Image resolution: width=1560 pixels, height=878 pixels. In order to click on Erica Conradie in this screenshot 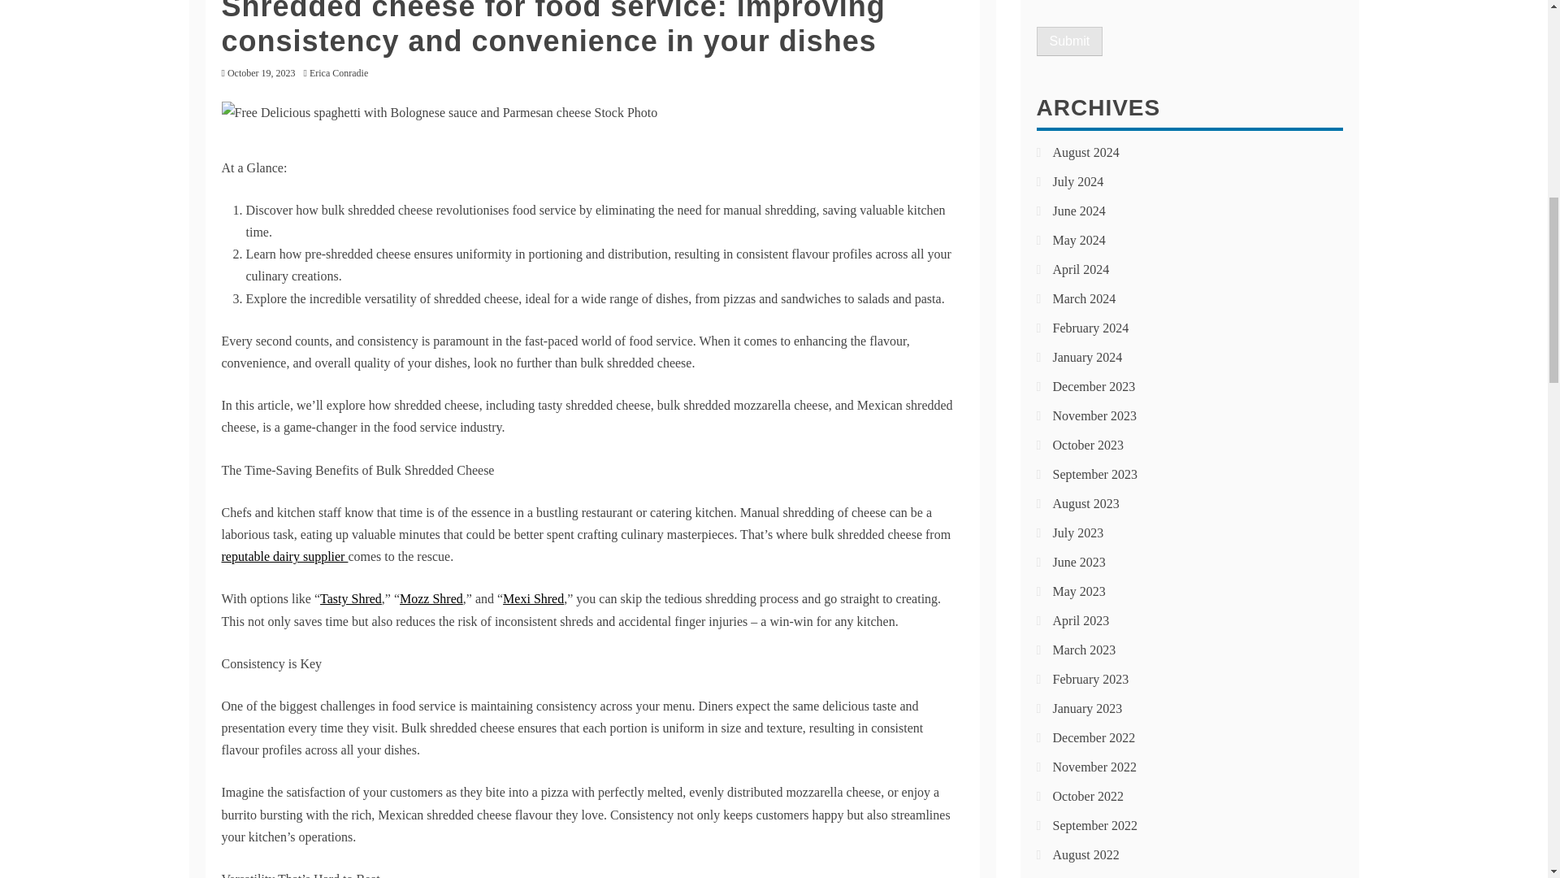, I will do `click(342, 73)`.